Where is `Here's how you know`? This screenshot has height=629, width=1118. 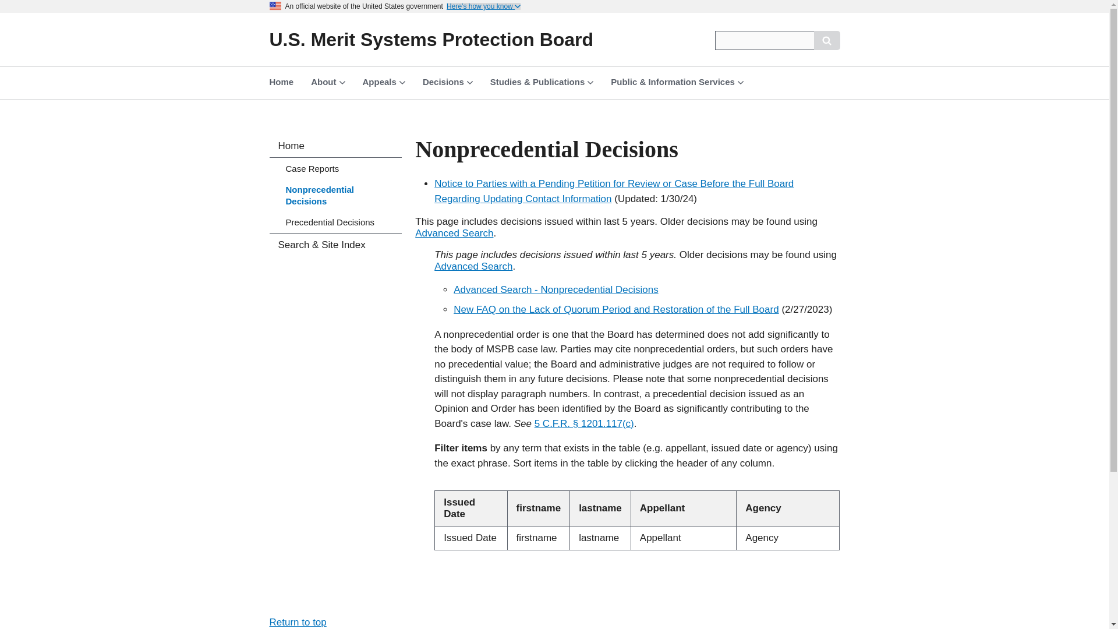
Here's how you know is located at coordinates (483, 6).